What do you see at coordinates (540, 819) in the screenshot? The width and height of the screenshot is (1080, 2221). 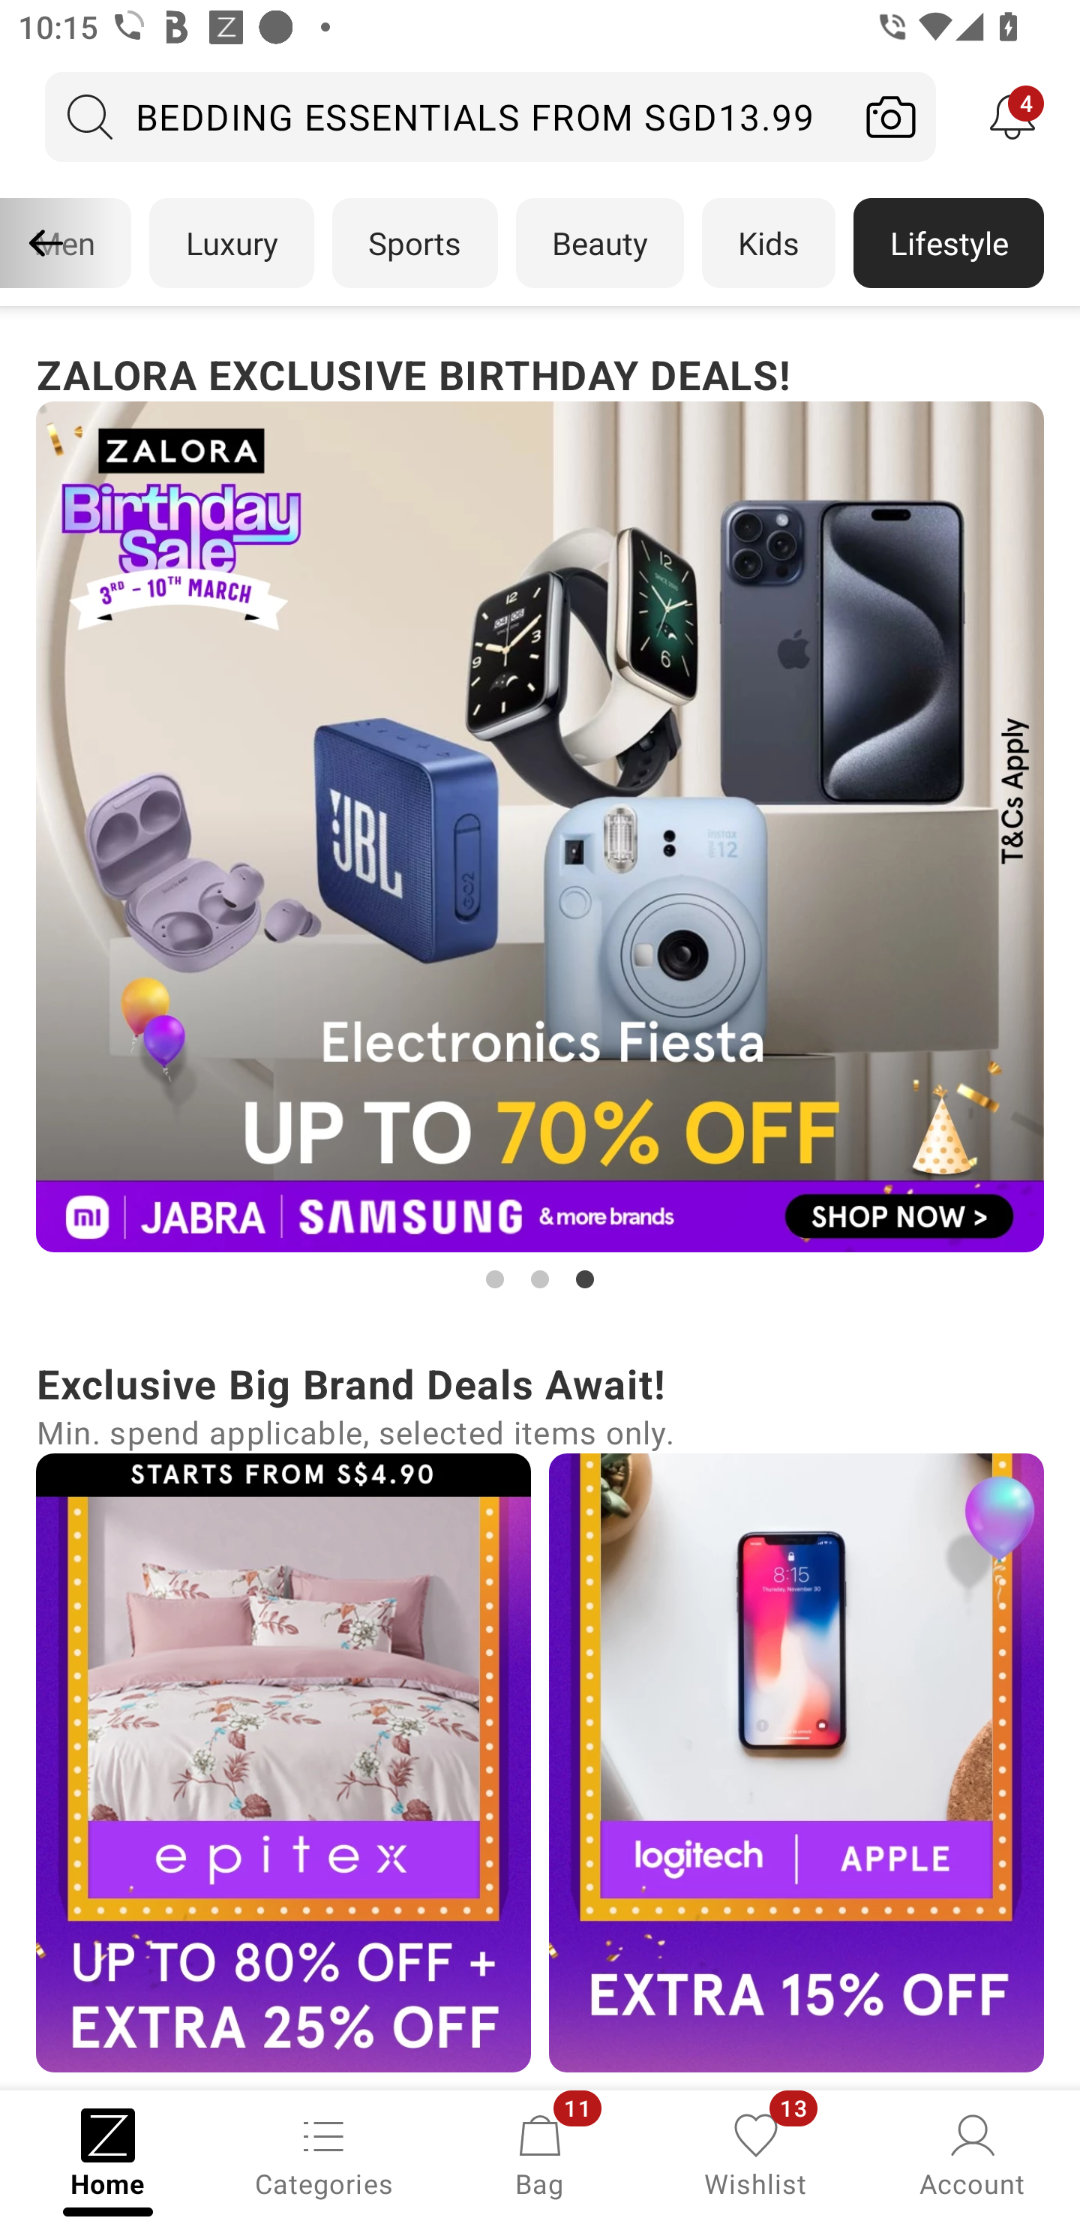 I see `ZALORA EXCLUSIVE BIRTHDAY DEALS! Campaign banner` at bounding box center [540, 819].